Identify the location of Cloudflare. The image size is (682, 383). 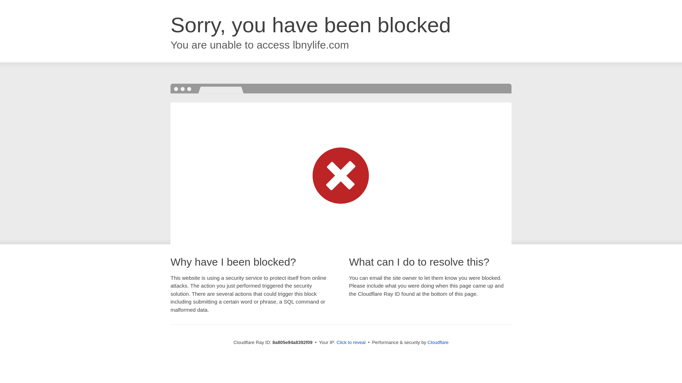
(438, 342).